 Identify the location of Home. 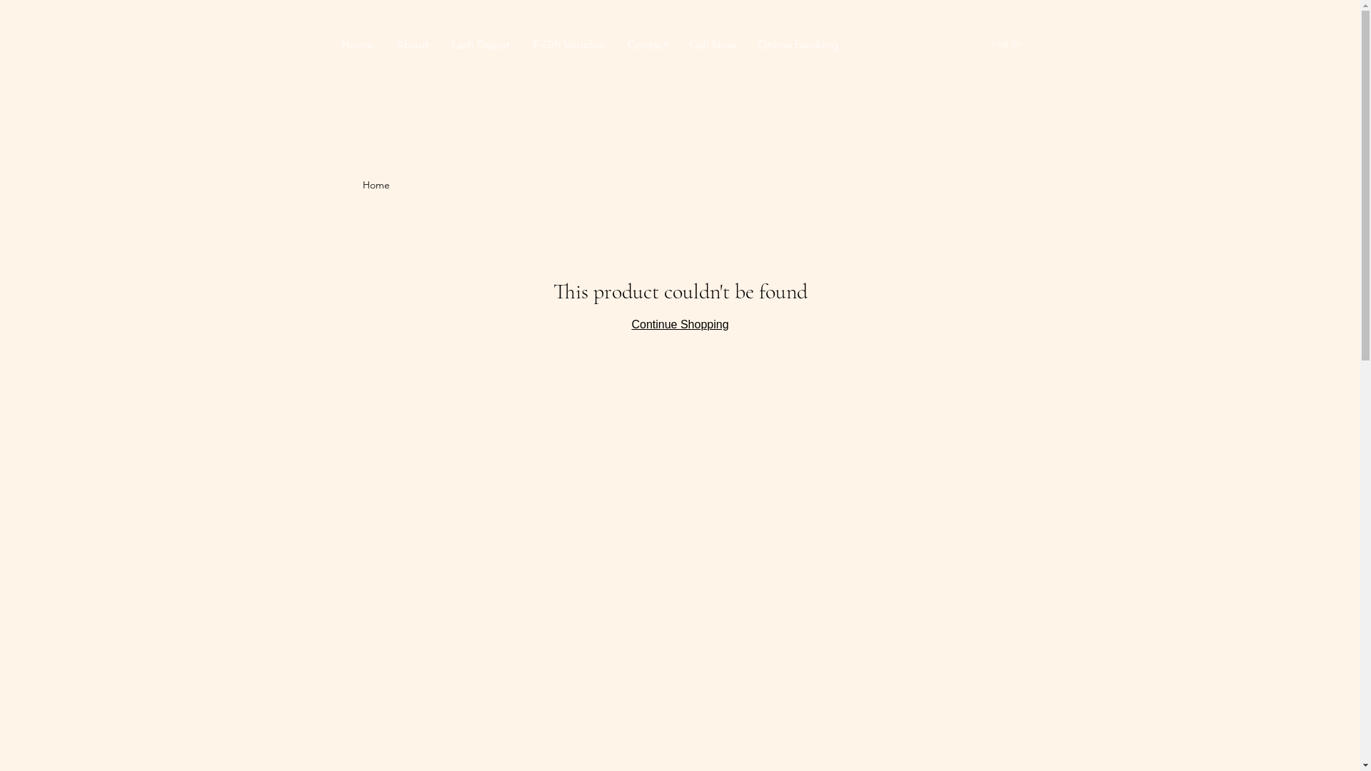
(357, 44).